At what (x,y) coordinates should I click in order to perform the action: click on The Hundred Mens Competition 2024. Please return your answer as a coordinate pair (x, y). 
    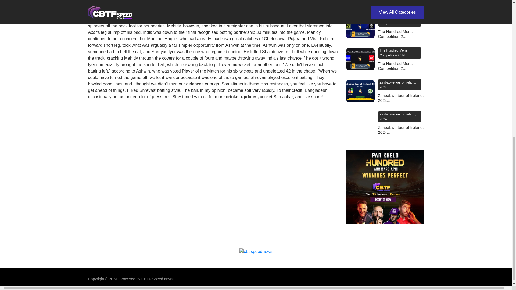
    Looking at the image, I should click on (399, 53).